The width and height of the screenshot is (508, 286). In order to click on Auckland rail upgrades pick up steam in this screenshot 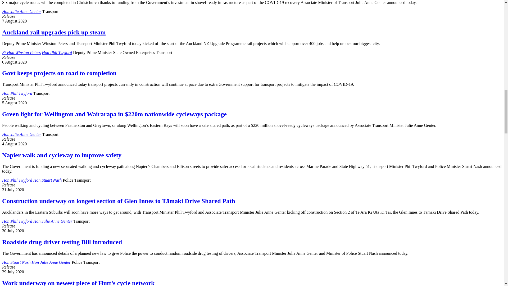, I will do `click(54, 32)`.